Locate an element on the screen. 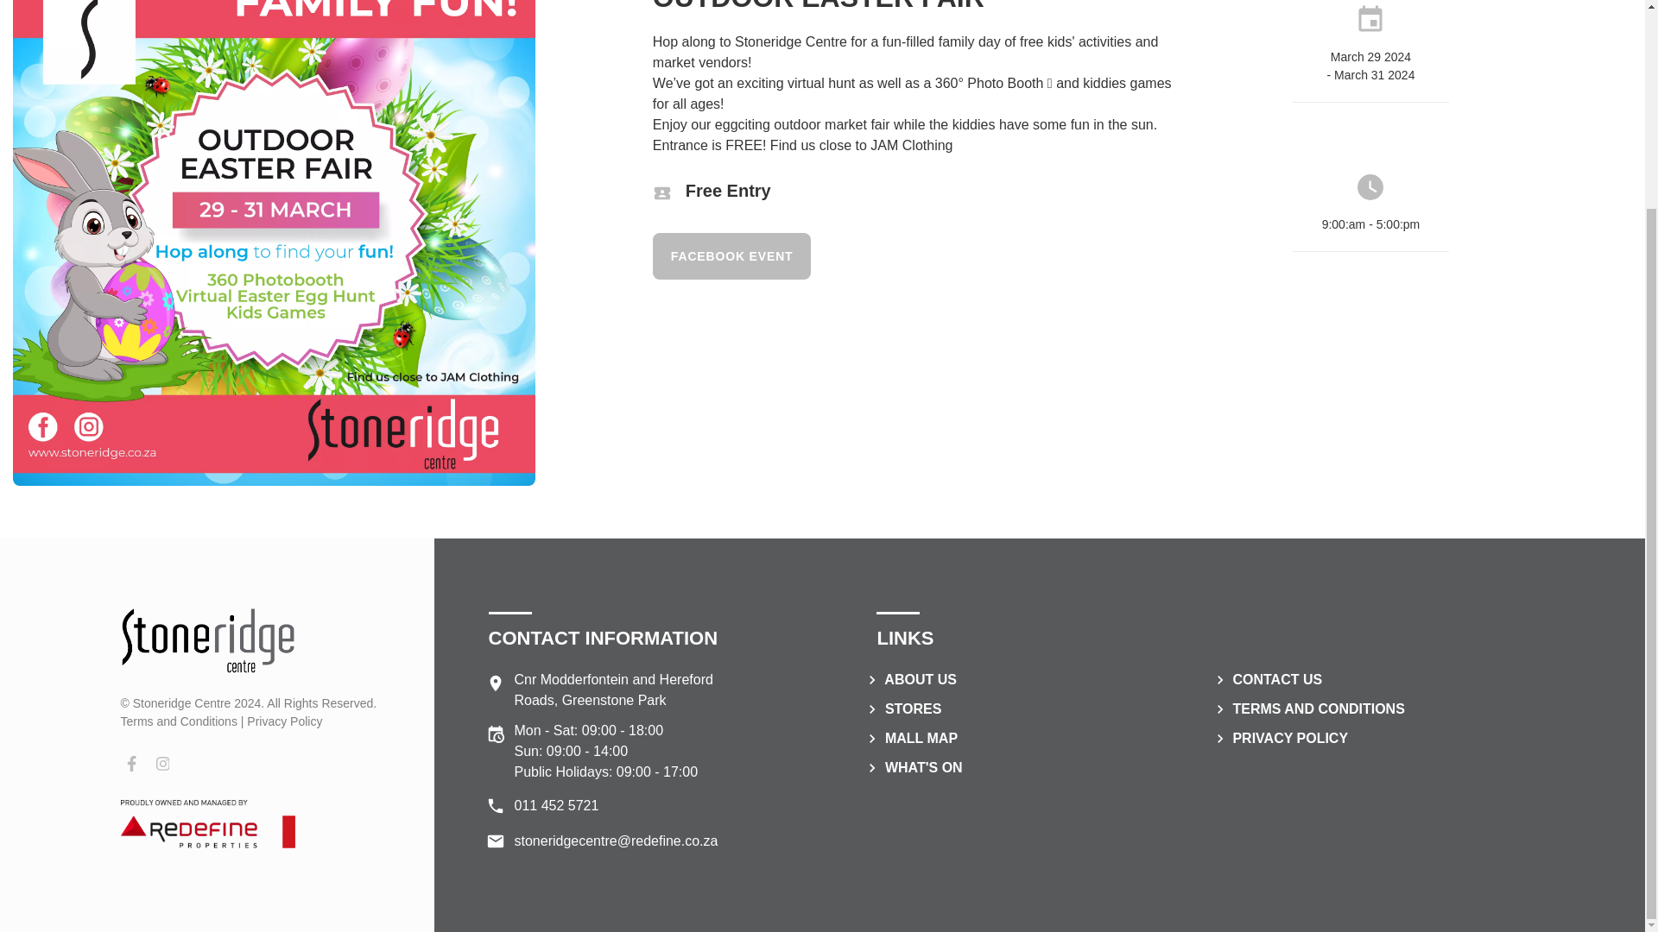  TERMS AND CONDITIONS is located at coordinates (1307, 709).